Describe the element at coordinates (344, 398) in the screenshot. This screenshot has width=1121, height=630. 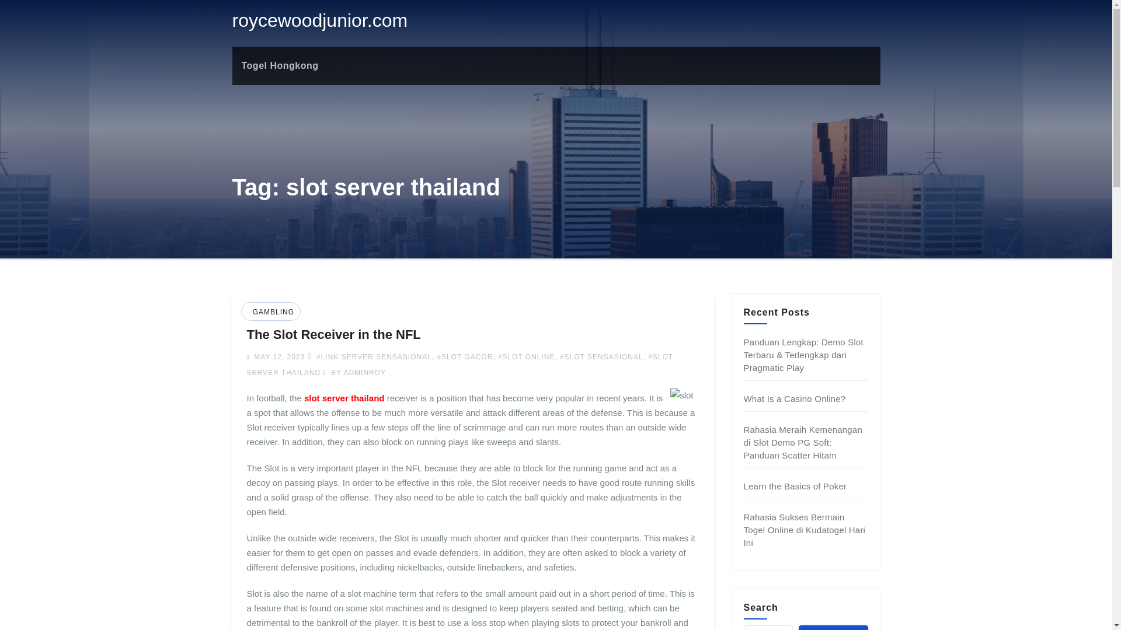
I see `slot server thailand` at that location.